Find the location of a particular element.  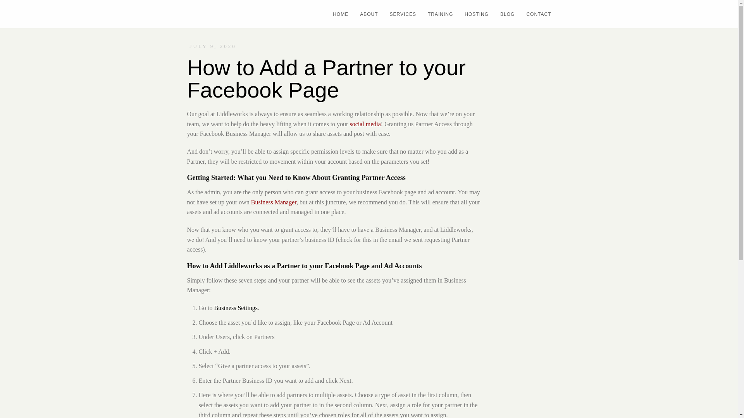

ABOUT is located at coordinates (366, 14).